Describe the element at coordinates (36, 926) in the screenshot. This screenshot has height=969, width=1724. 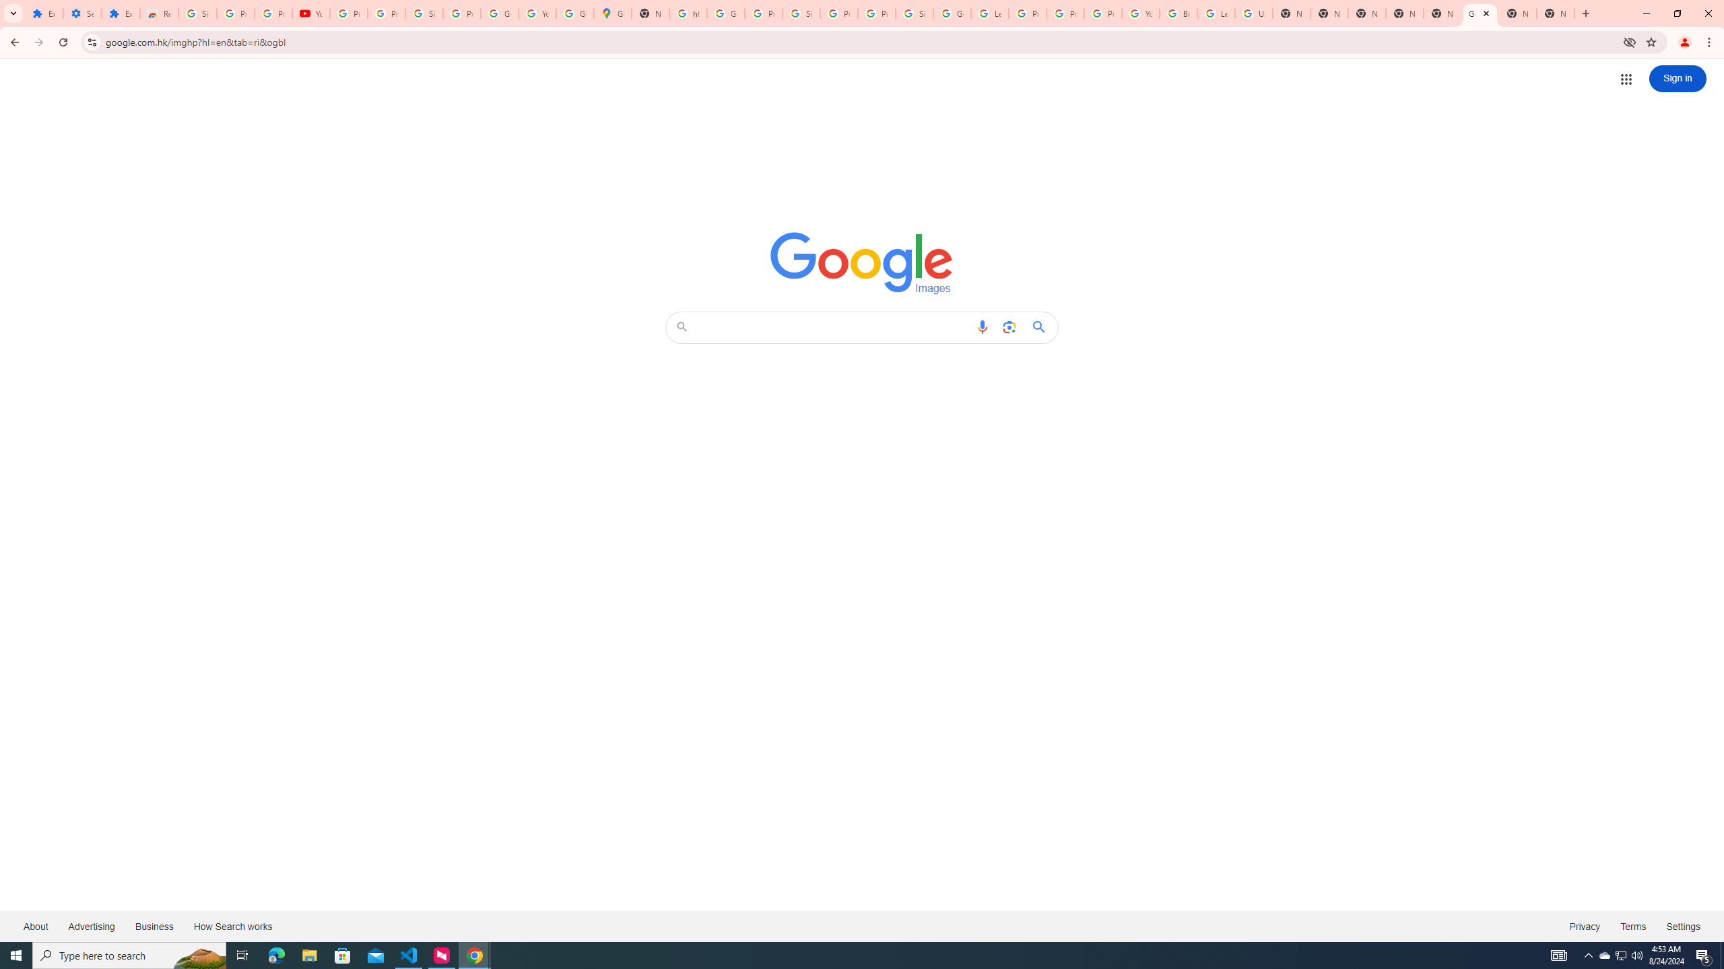
I see `About` at that location.